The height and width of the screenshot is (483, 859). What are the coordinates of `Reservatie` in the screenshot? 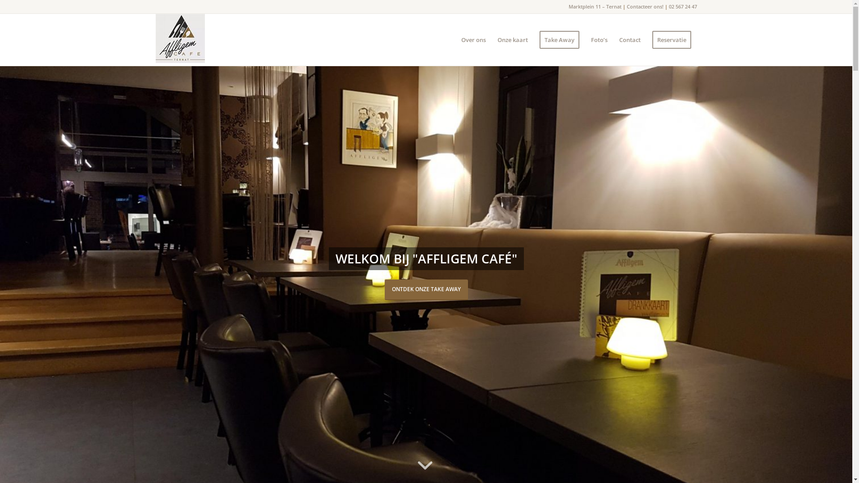 It's located at (671, 40).